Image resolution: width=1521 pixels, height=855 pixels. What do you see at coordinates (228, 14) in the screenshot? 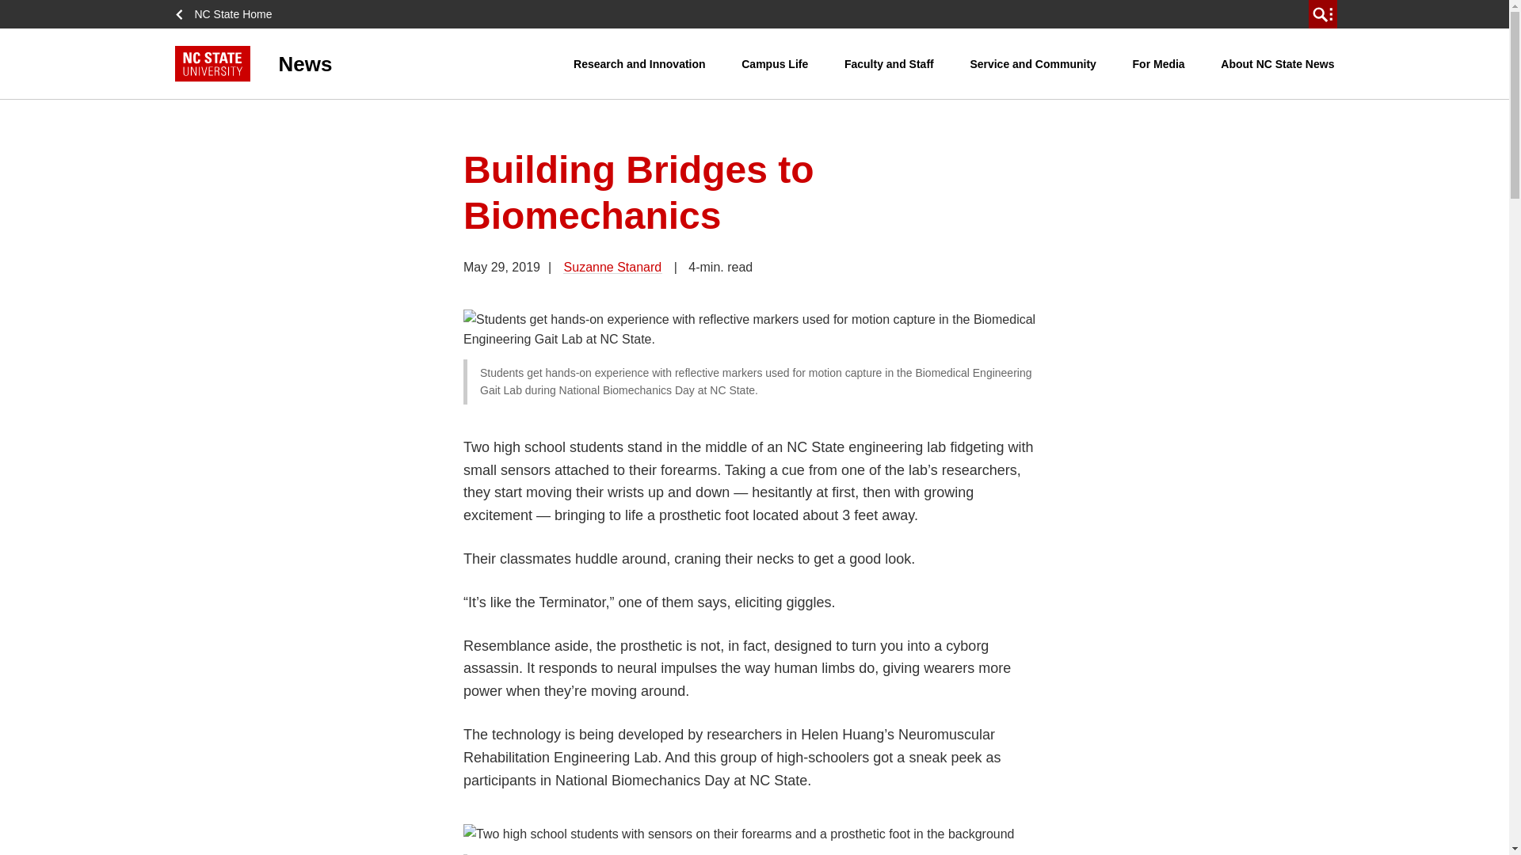
I see `NC State Home` at bounding box center [228, 14].